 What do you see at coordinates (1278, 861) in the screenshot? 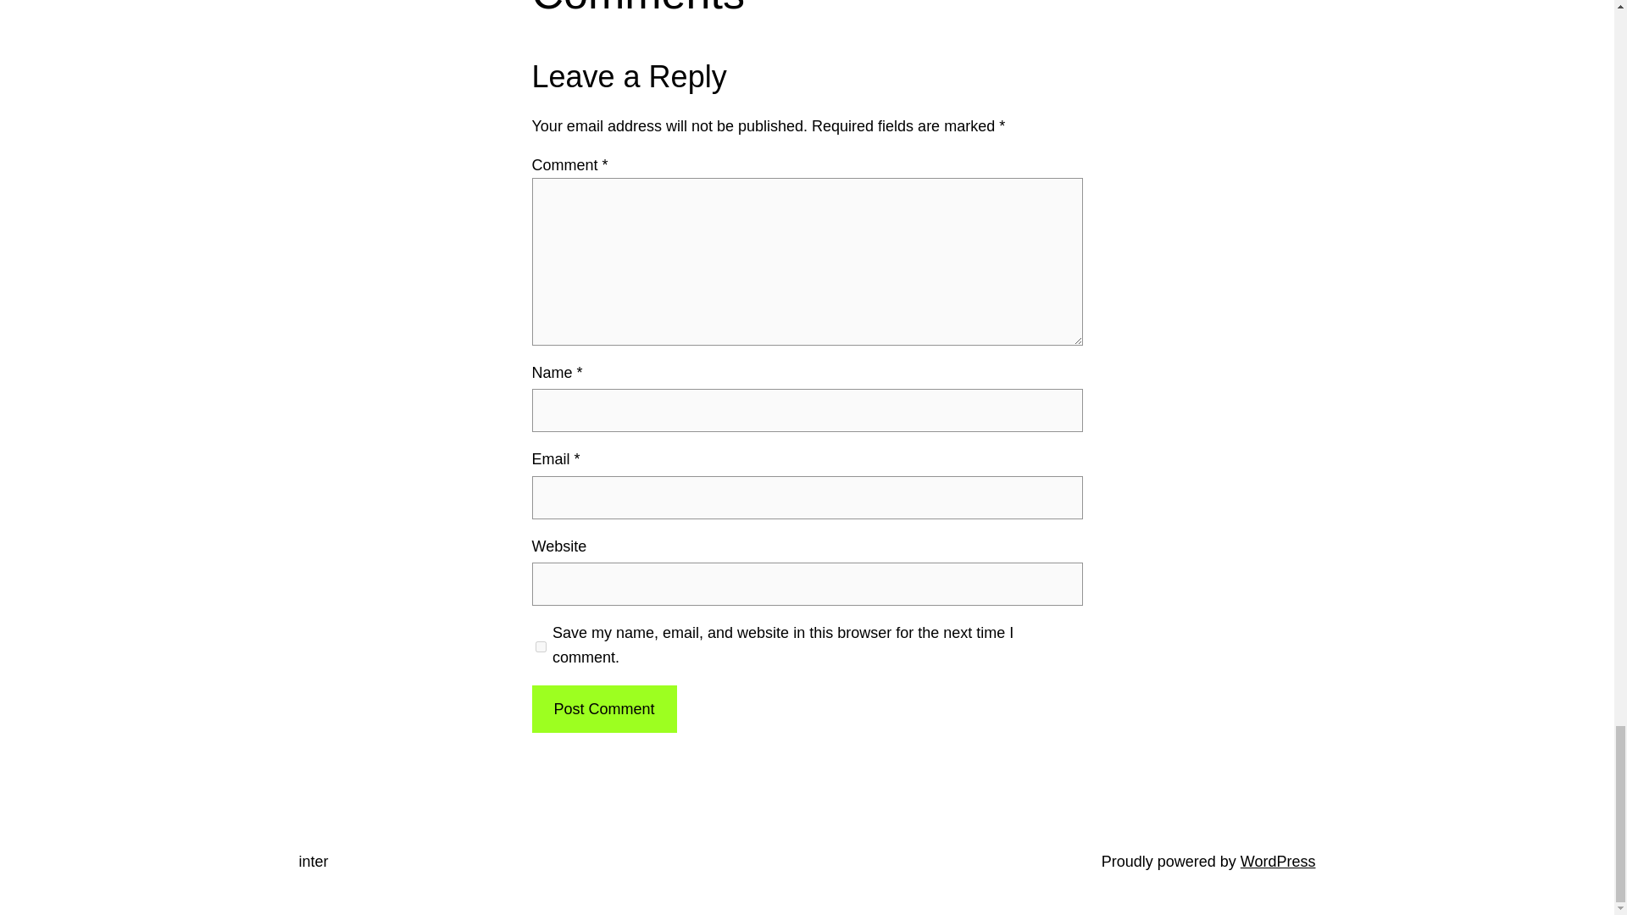
I see `WordPress` at bounding box center [1278, 861].